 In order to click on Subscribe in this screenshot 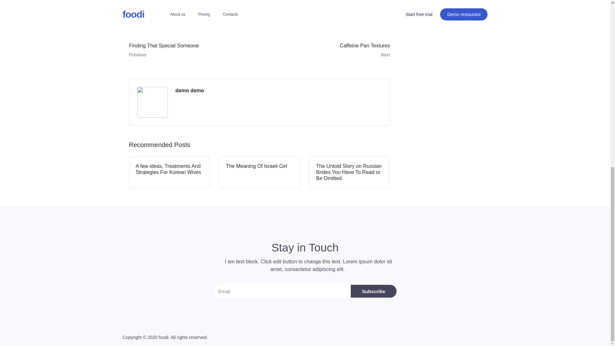, I will do `click(373, 291)`.